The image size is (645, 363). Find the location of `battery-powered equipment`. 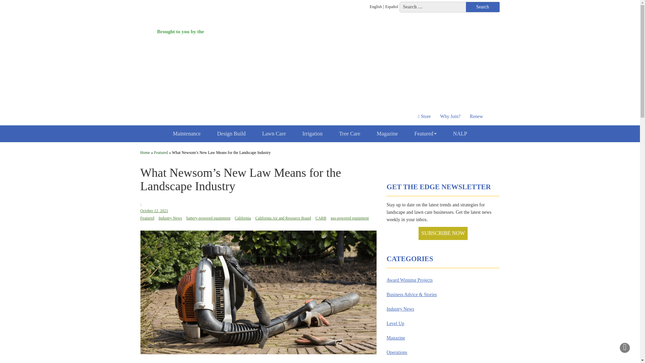

battery-powered equipment is located at coordinates (208, 218).